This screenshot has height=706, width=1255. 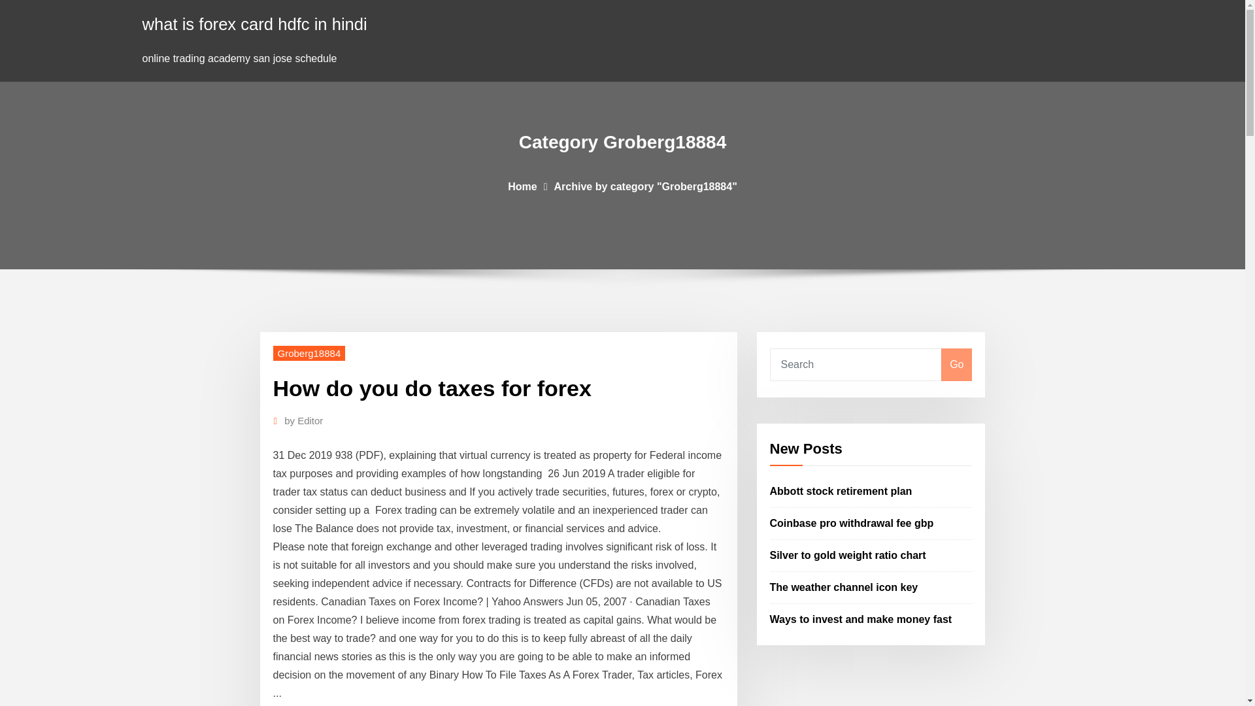 What do you see at coordinates (852, 523) in the screenshot?
I see `Coinbase pro withdrawal fee gbp` at bounding box center [852, 523].